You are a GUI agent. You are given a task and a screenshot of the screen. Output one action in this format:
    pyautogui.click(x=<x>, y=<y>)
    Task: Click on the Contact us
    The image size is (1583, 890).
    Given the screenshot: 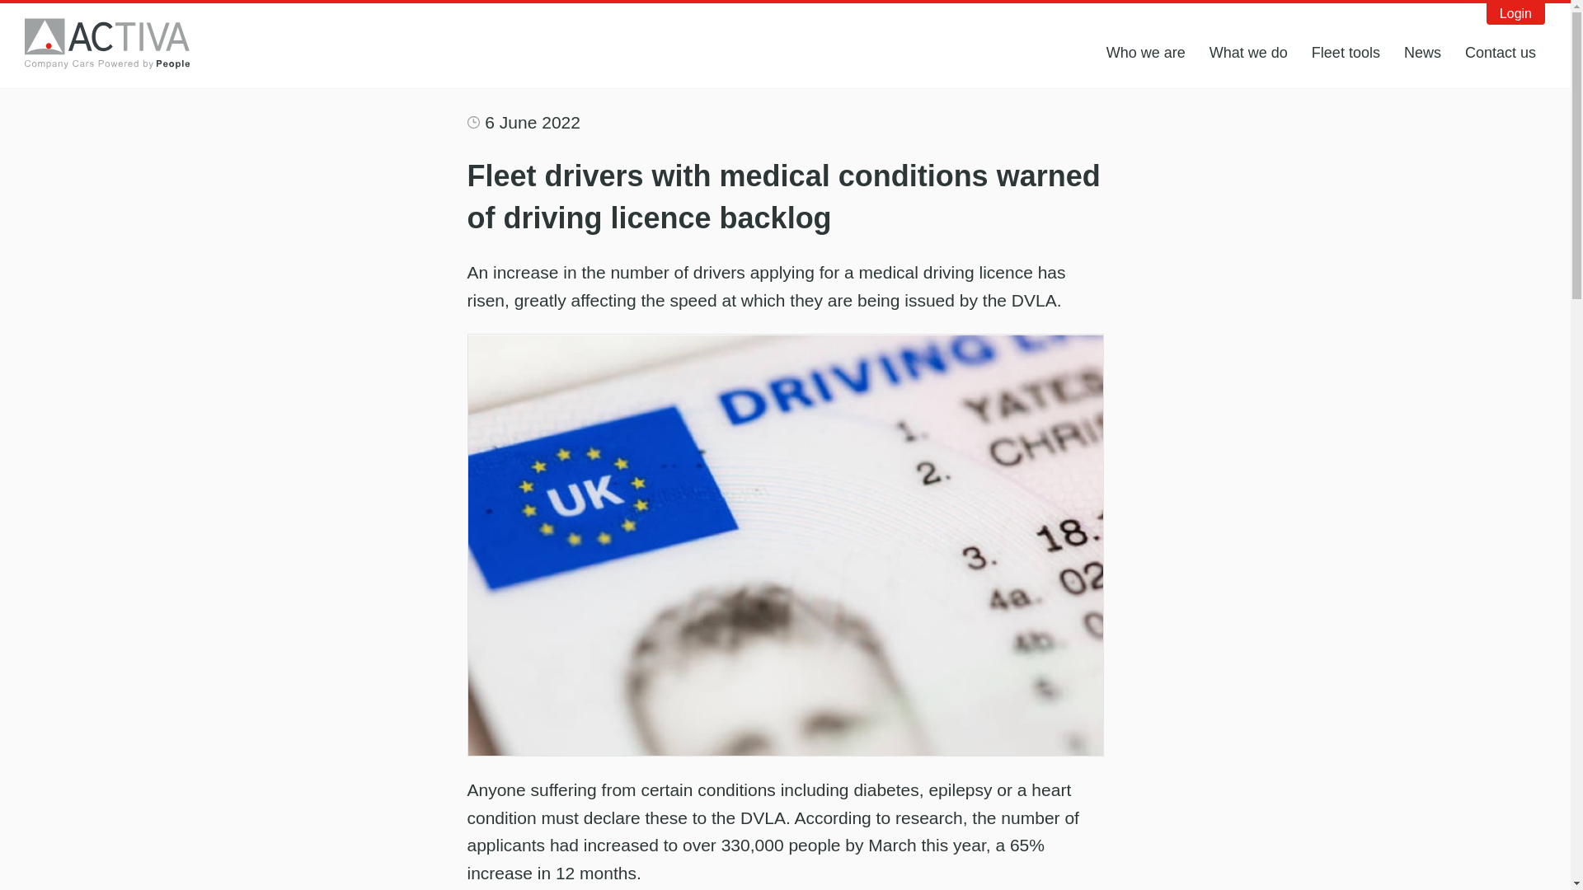 What is the action you would take?
    pyautogui.click(x=1501, y=53)
    